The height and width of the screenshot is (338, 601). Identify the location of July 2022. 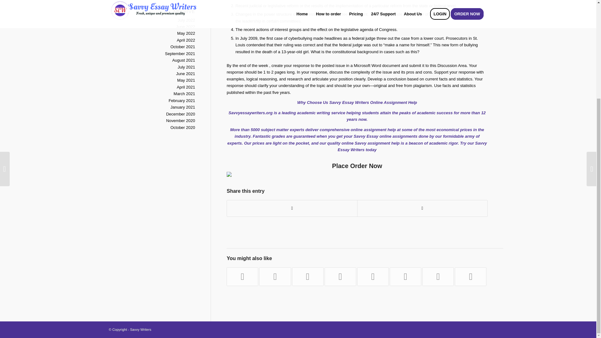
(187, 20).